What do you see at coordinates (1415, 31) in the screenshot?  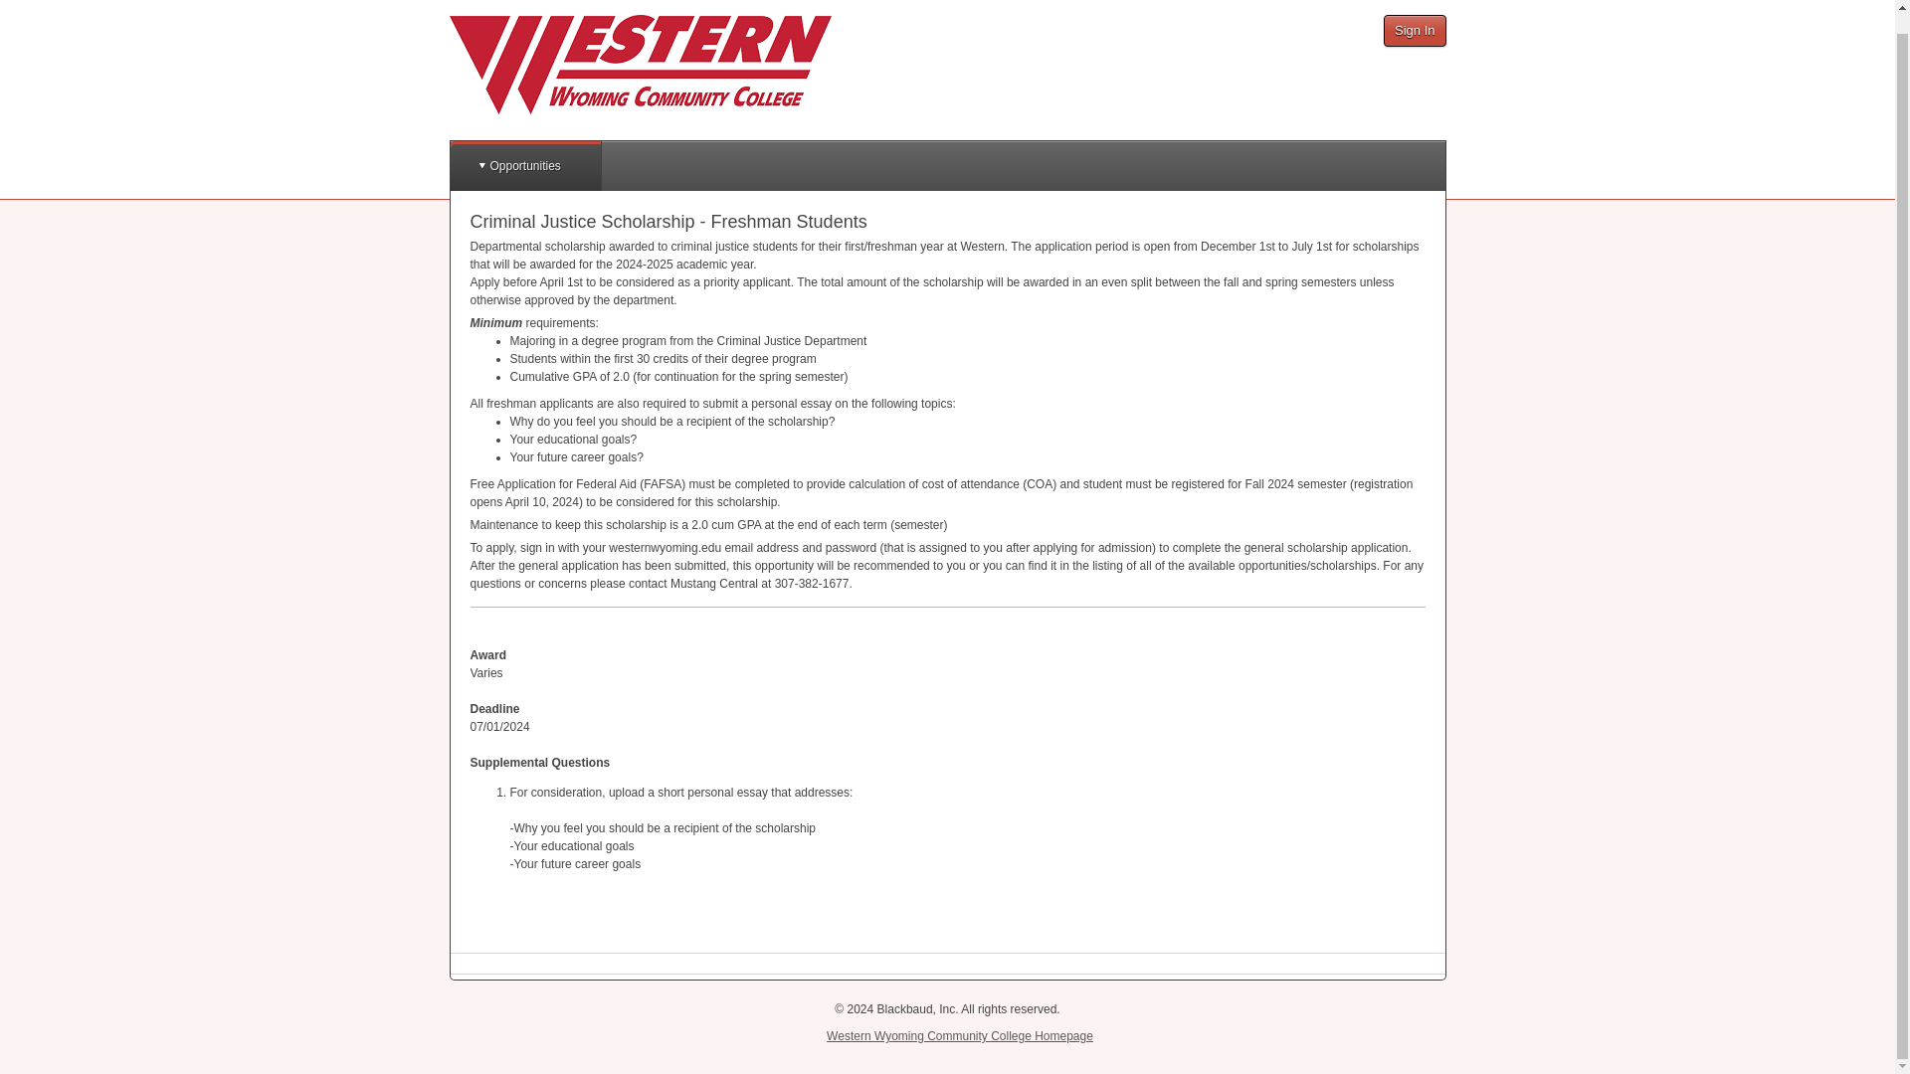 I see `Sign In` at bounding box center [1415, 31].